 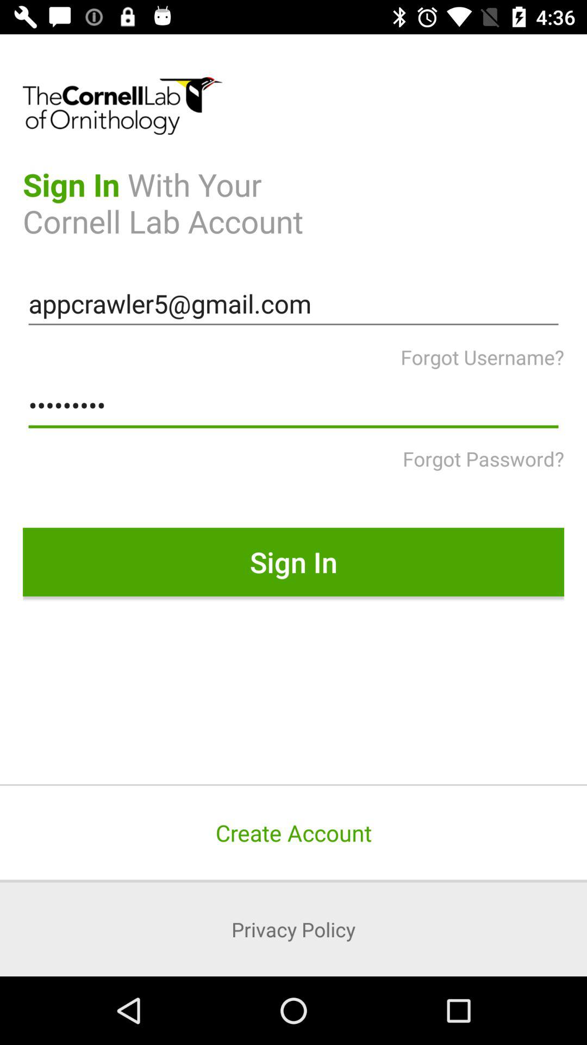 What do you see at coordinates (293, 304) in the screenshot?
I see `turn off the icon below the sign in with` at bounding box center [293, 304].